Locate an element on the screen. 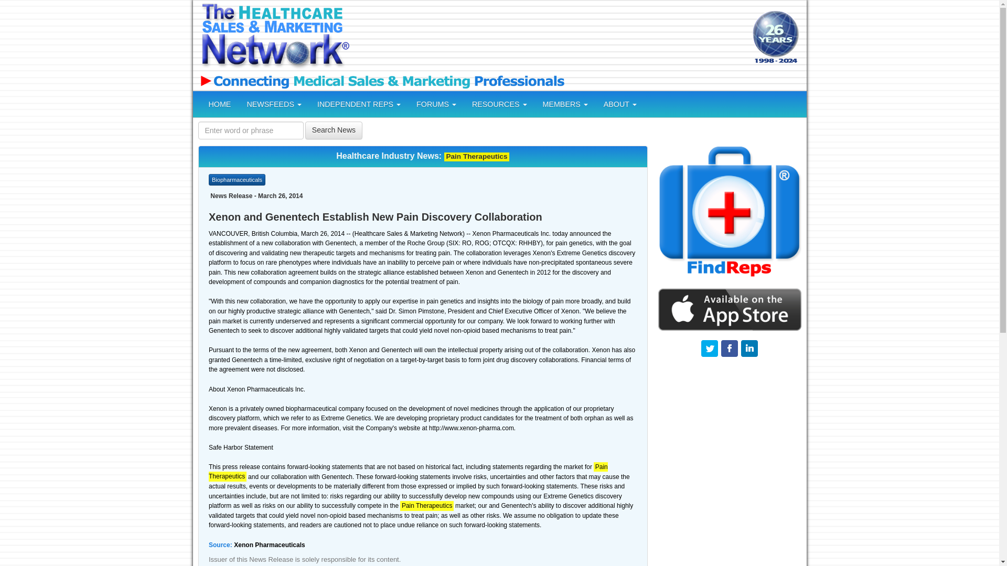 Image resolution: width=1007 pixels, height=566 pixels. FORUMS  is located at coordinates (436, 104).